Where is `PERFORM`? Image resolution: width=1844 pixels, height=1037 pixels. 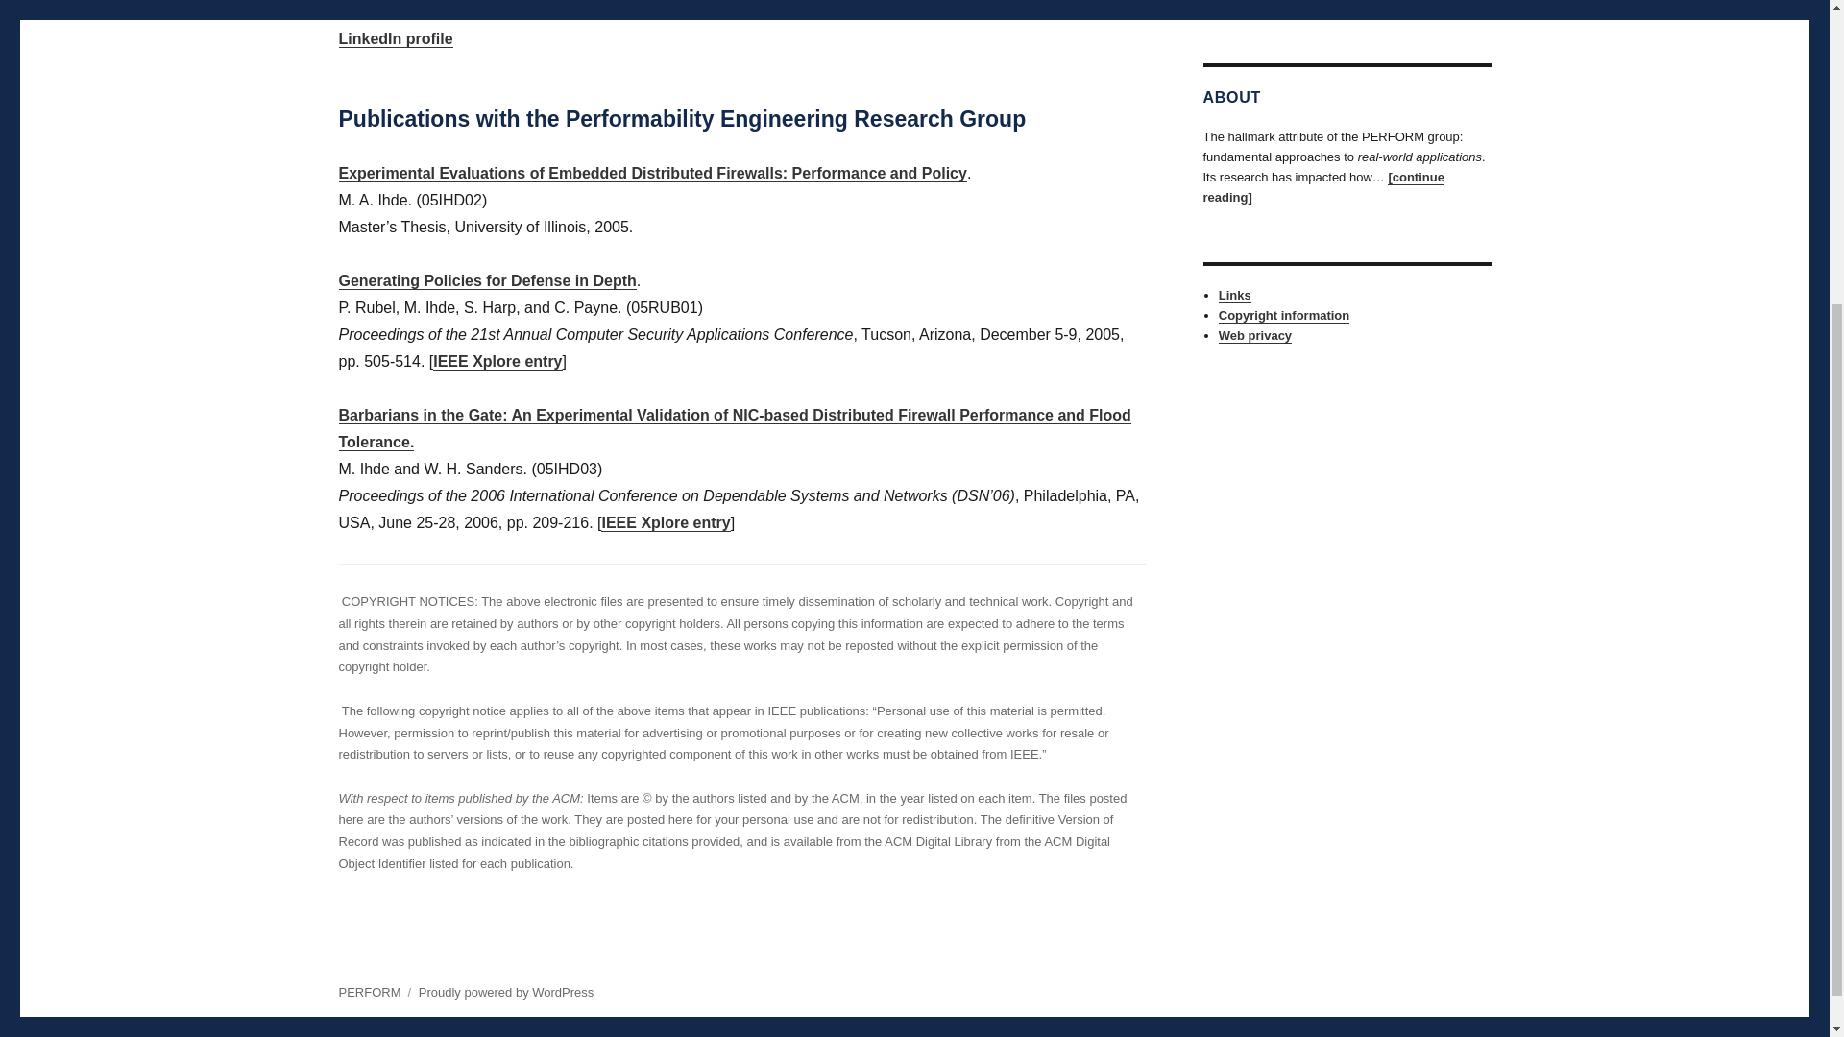 PERFORM is located at coordinates (369, 993).